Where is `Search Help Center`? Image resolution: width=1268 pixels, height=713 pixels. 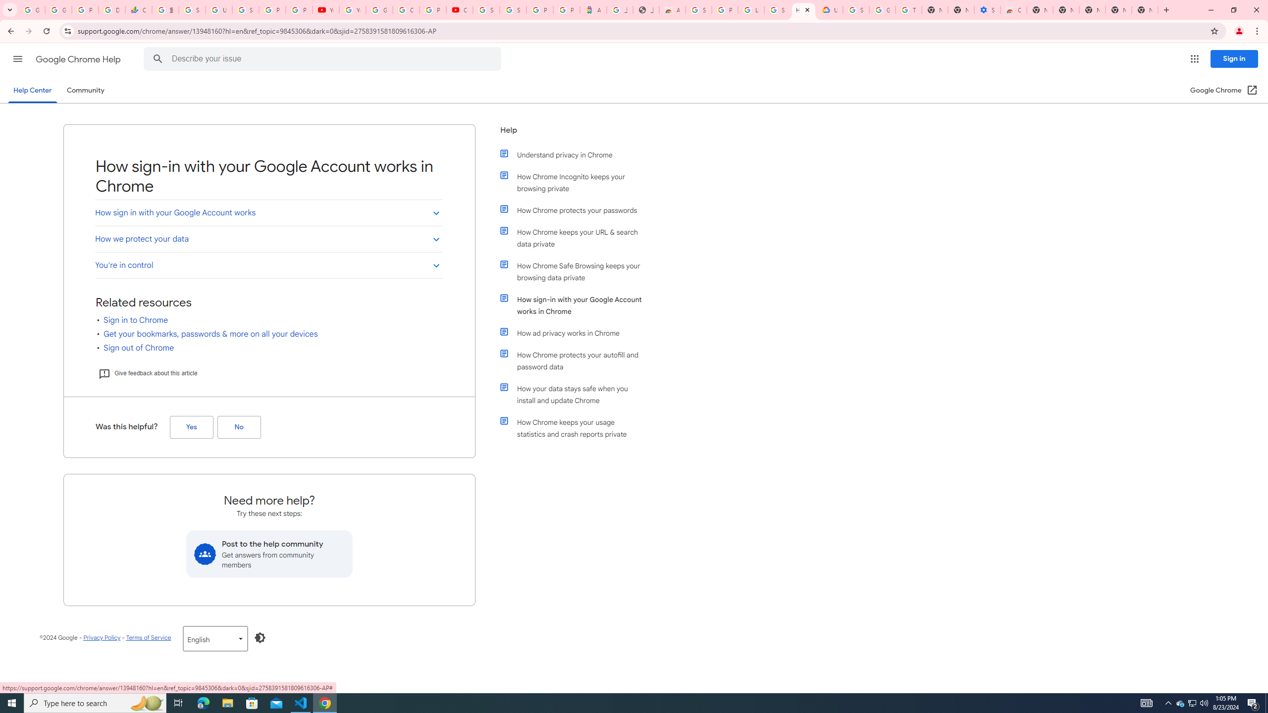 Search Help Center is located at coordinates (158, 59).